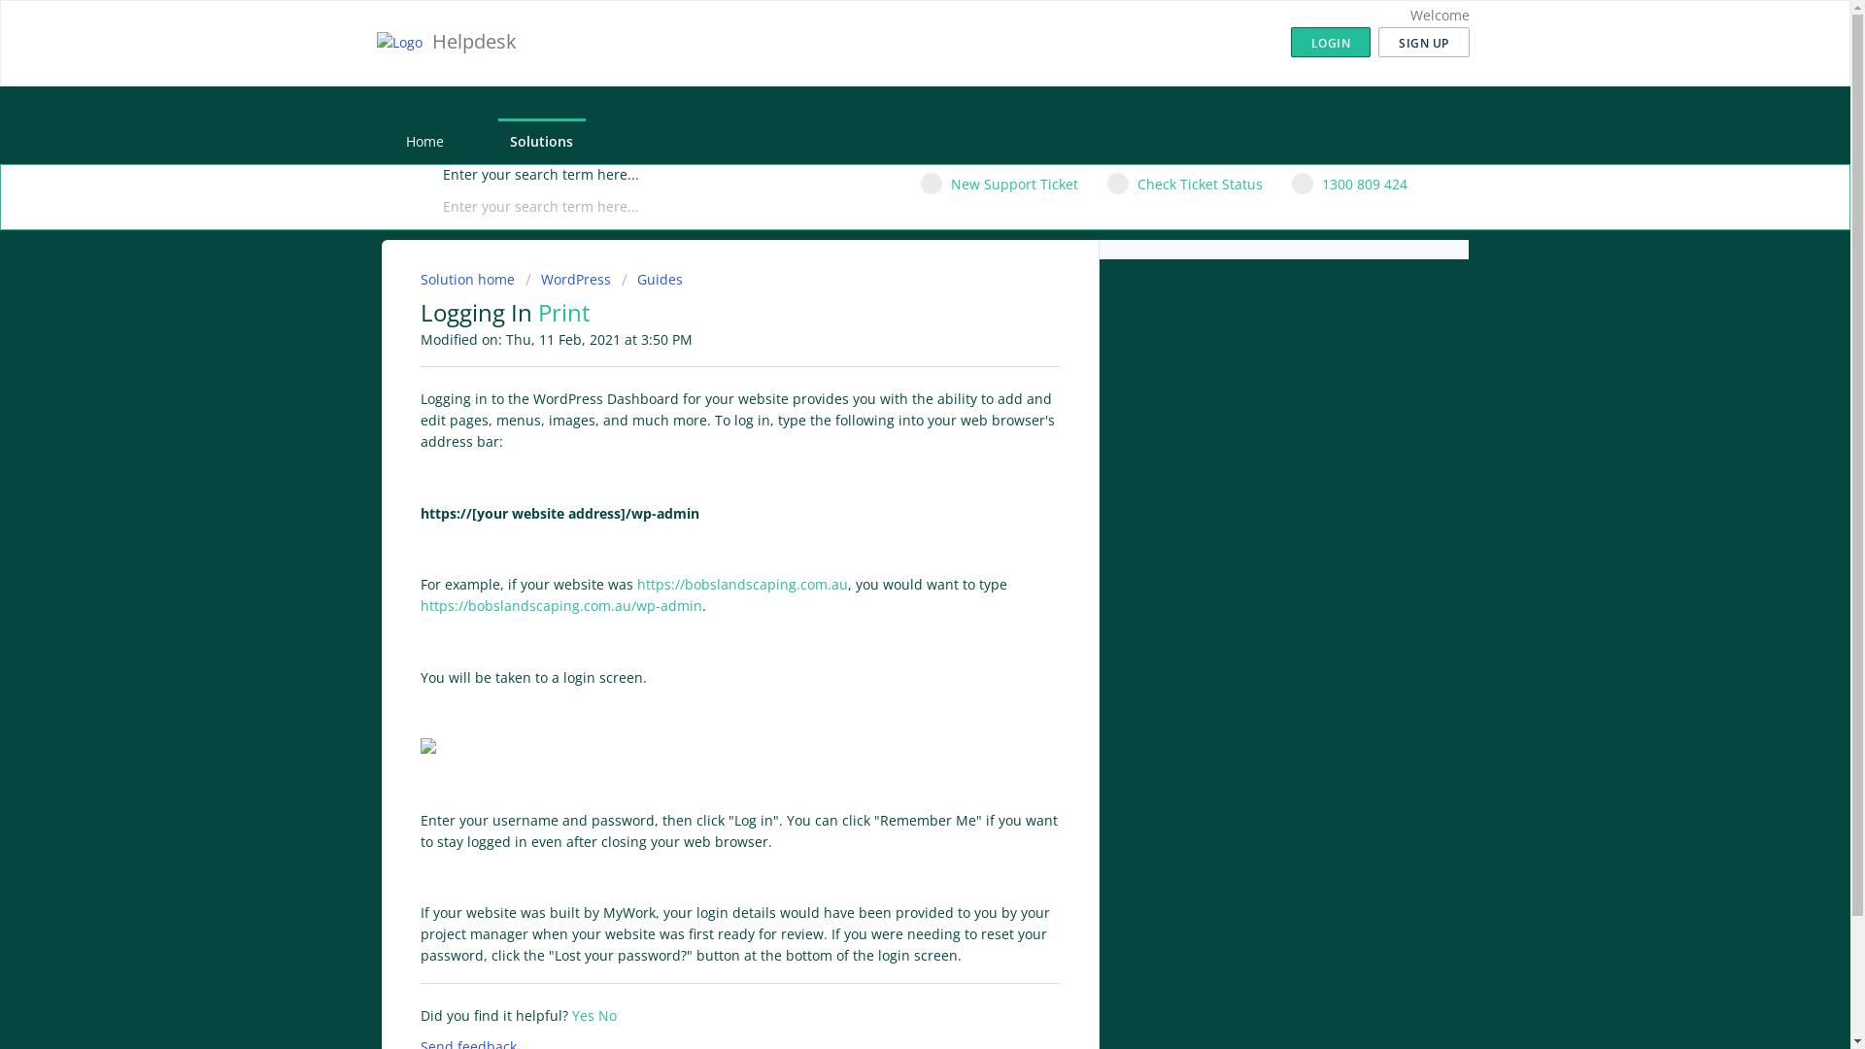  What do you see at coordinates (1331, 43) in the screenshot?
I see `LOGIN` at bounding box center [1331, 43].